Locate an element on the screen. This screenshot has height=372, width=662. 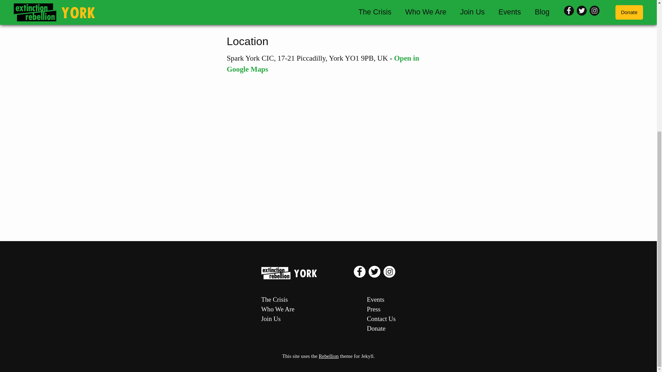
Open in Google Maps is located at coordinates (323, 63).